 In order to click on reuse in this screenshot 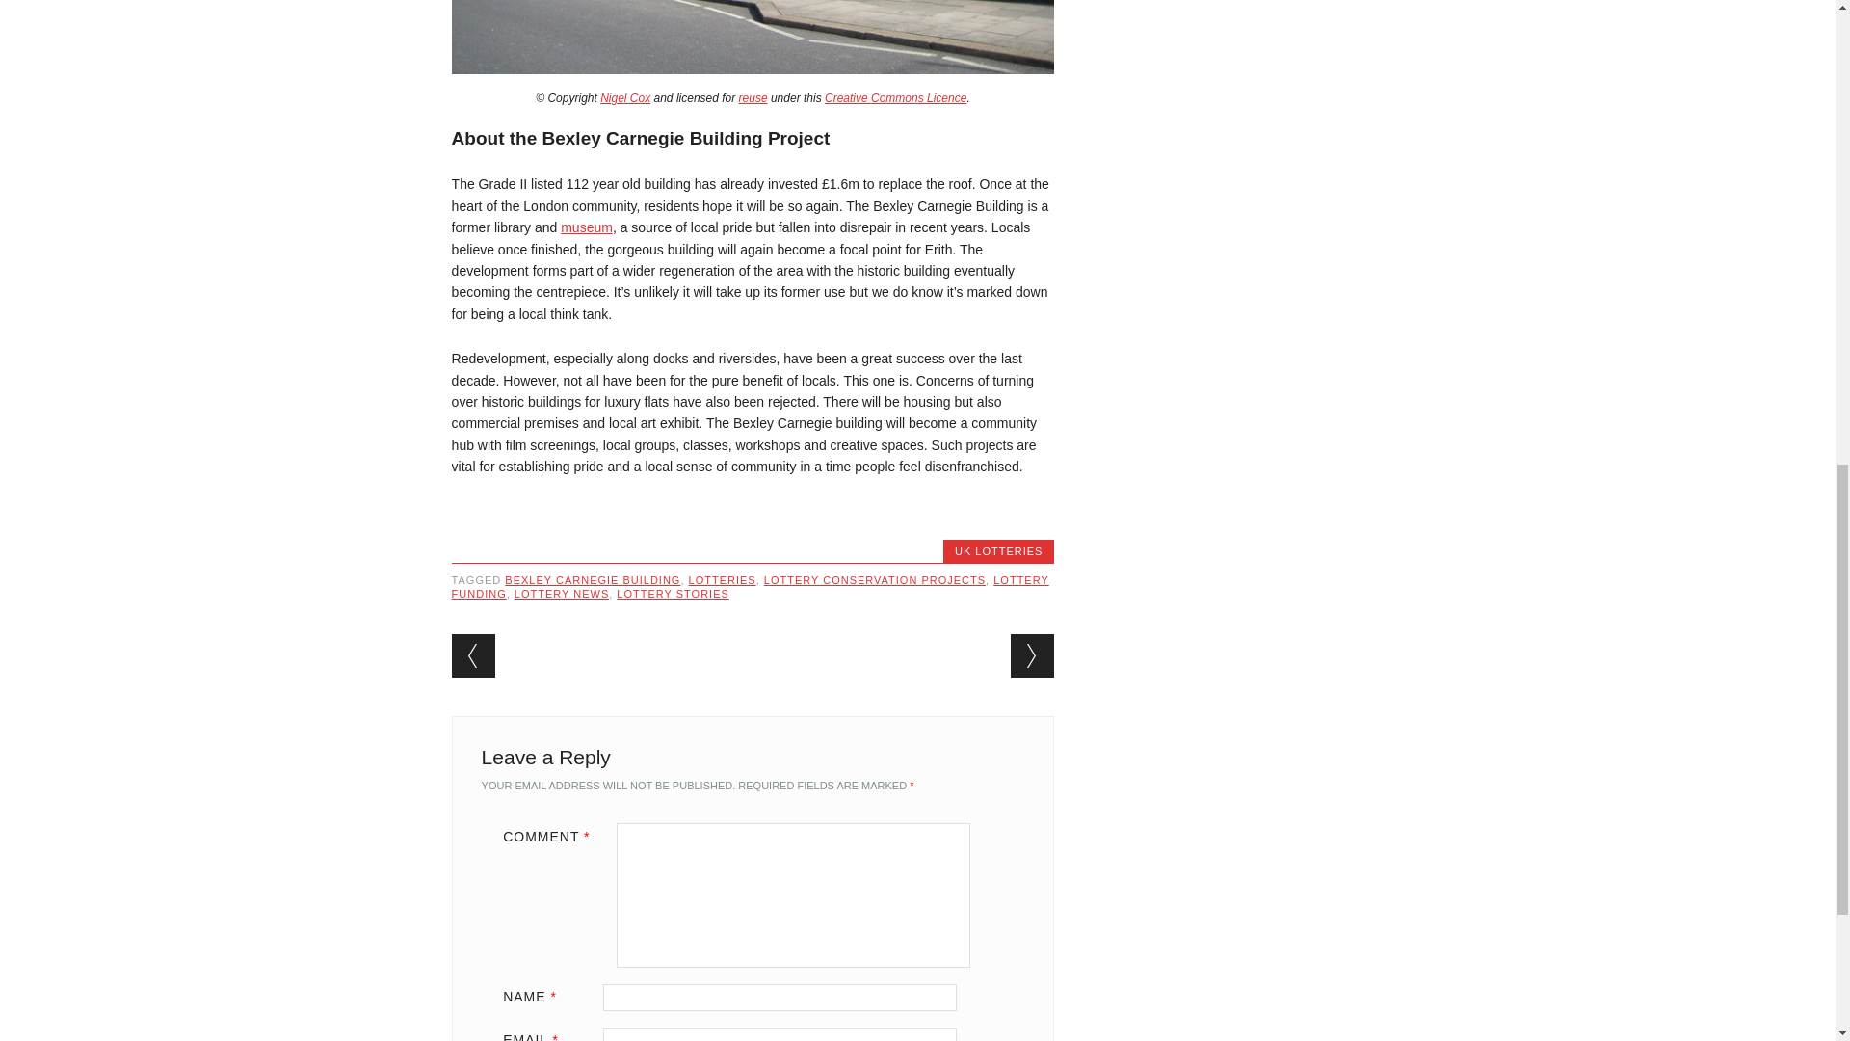, I will do `click(753, 98)`.